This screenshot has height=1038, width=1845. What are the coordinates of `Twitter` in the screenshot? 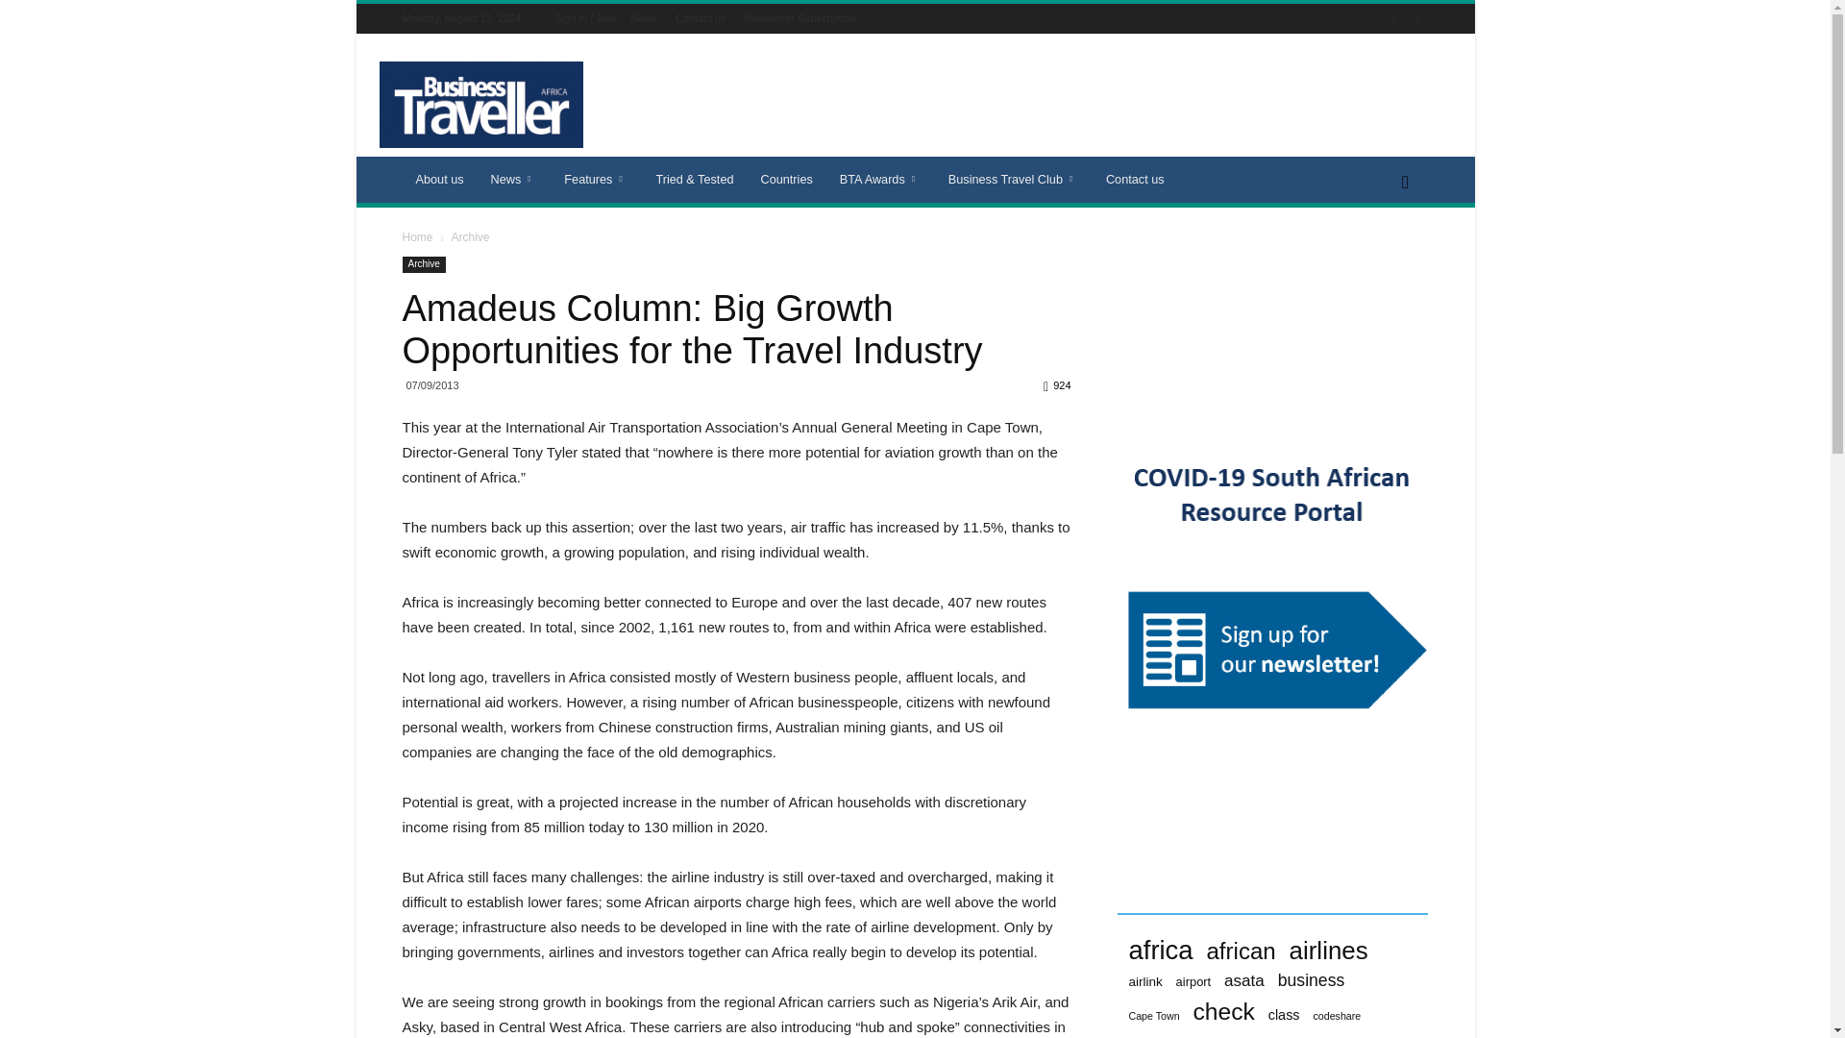 It's located at (1416, 17).